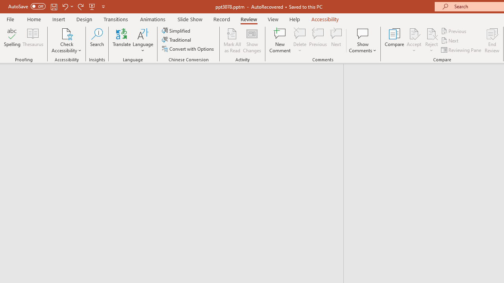 This screenshot has height=283, width=504. I want to click on Reviewing Pane, so click(461, 50).